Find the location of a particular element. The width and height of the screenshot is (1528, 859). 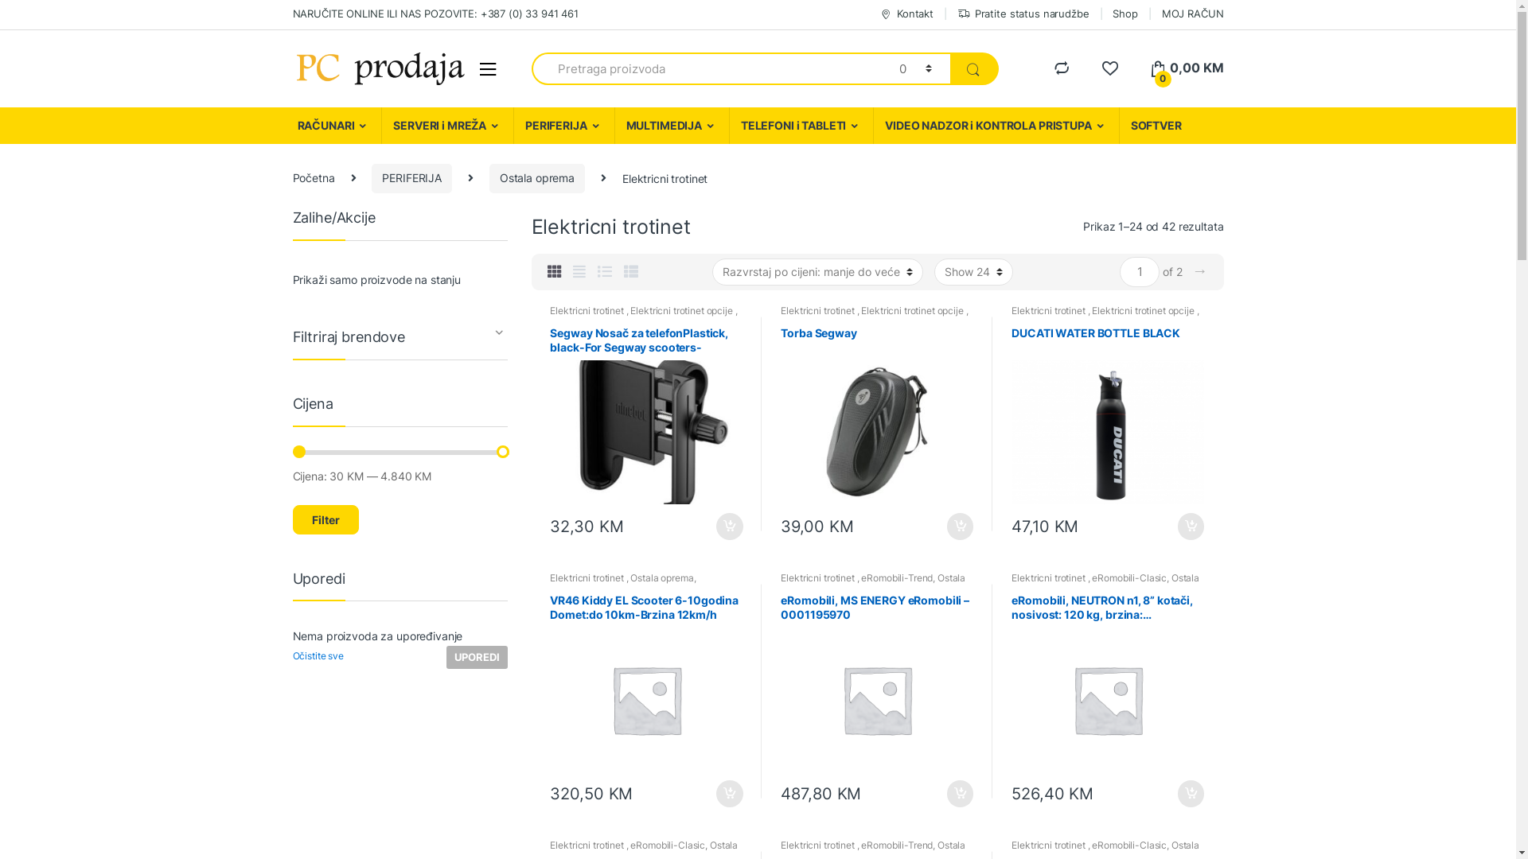

DUCATI WATER BOTTLE BLACK is located at coordinates (1108, 415).